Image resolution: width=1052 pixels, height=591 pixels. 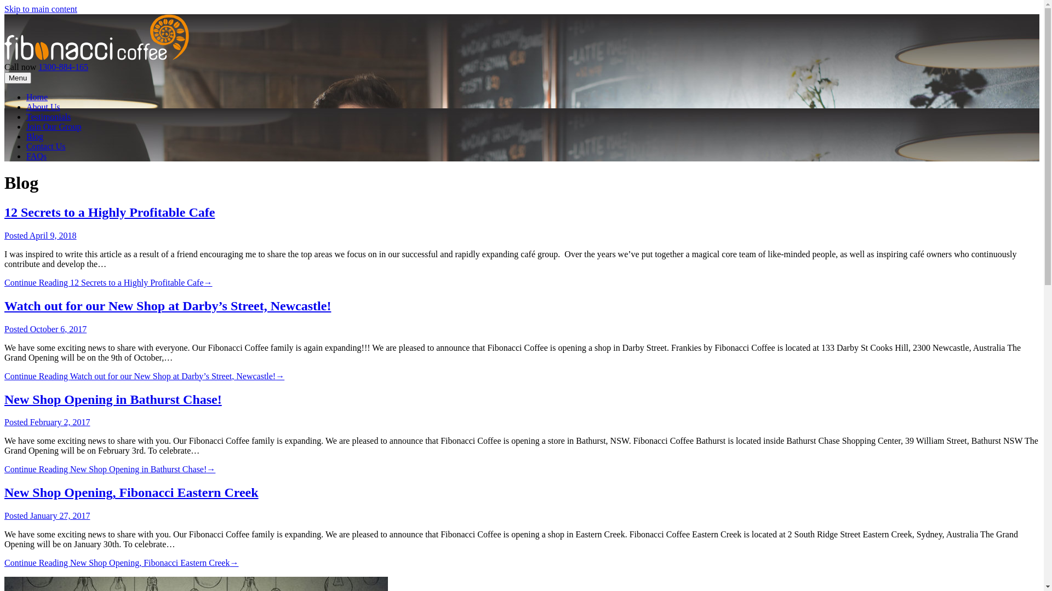 I want to click on New Shop Opening, Fibonacci Eastern Creek, so click(x=131, y=493).